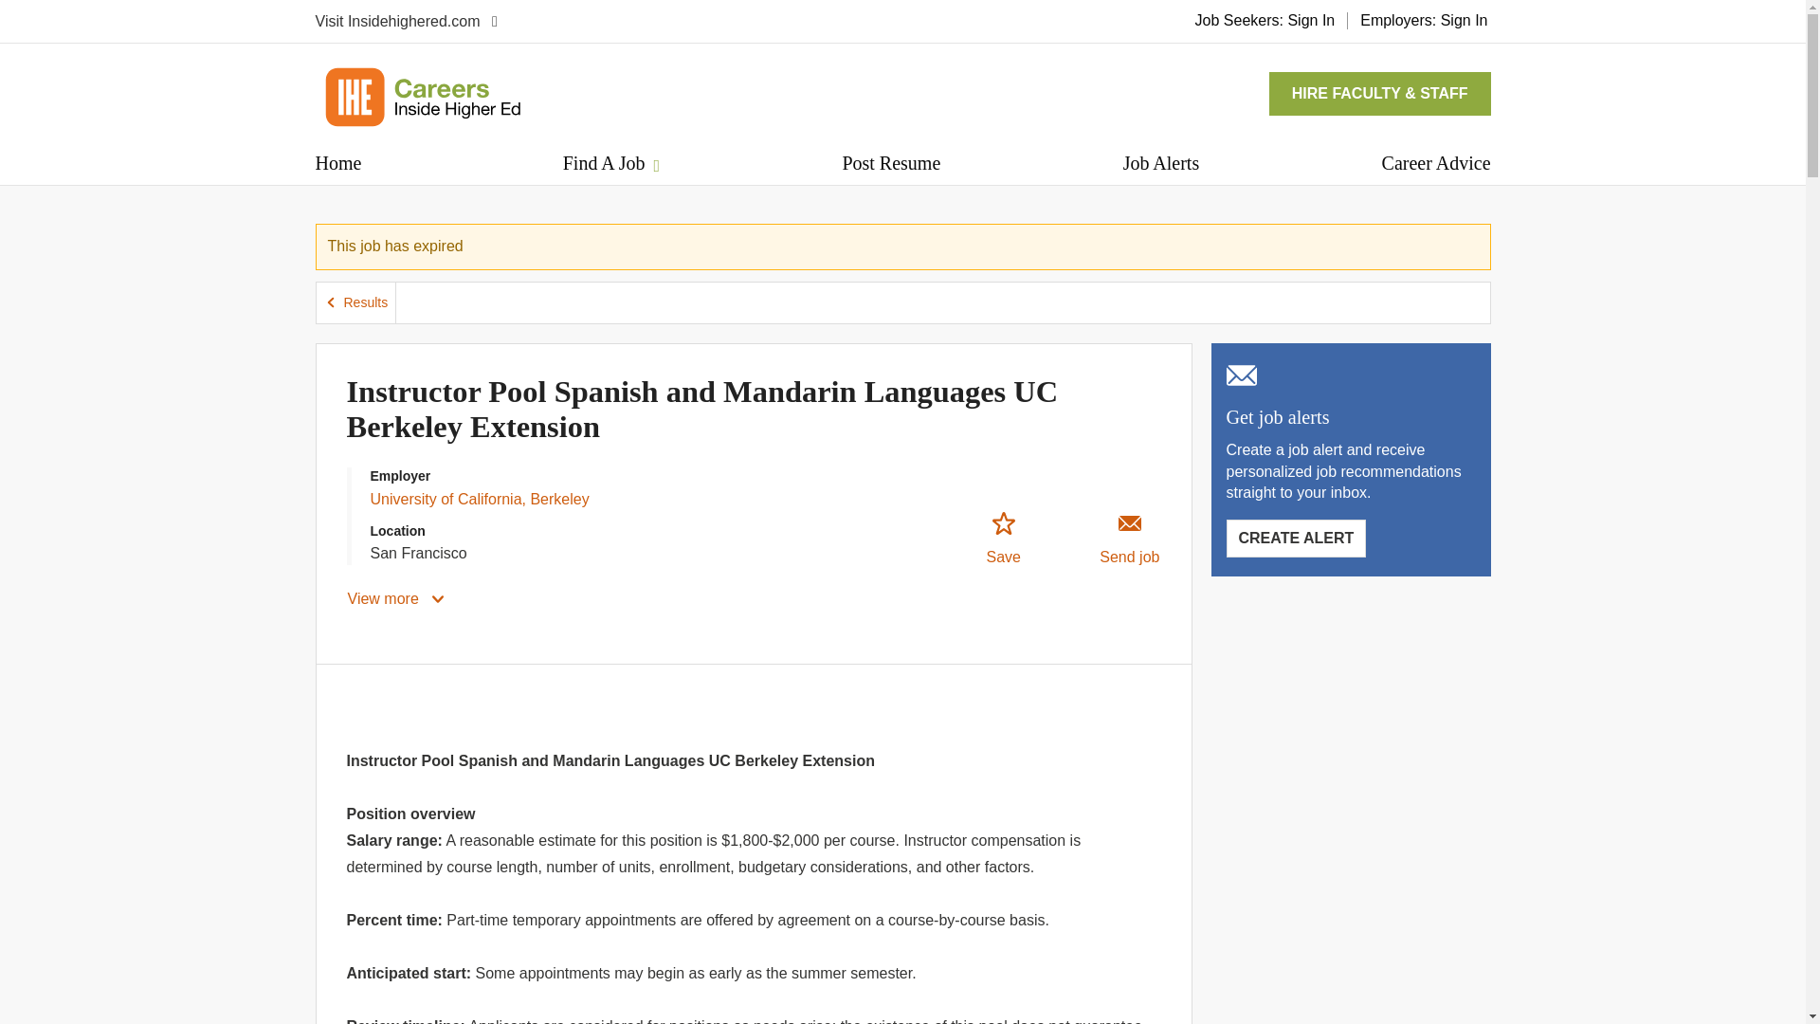 The height and width of the screenshot is (1024, 1820). Describe the element at coordinates (337, 162) in the screenshot. I see `Home` at that location.